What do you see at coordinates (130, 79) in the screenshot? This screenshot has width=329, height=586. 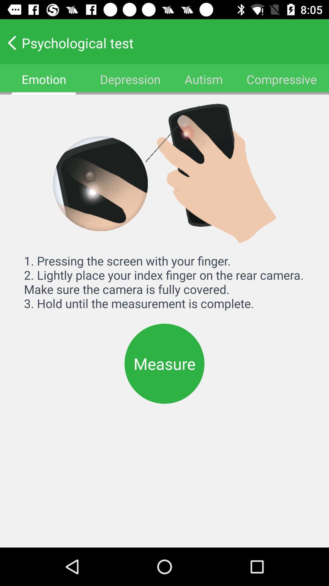 I see `click item to the right of the emotion icon` at bounding box center [130, 79].